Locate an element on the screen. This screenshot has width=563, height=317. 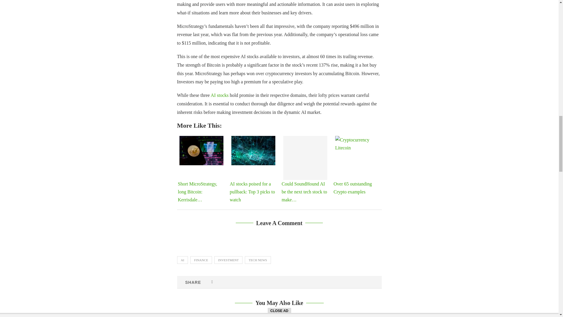
Apple exceeds Wall Street expectations is located at coordinates (279, 316).